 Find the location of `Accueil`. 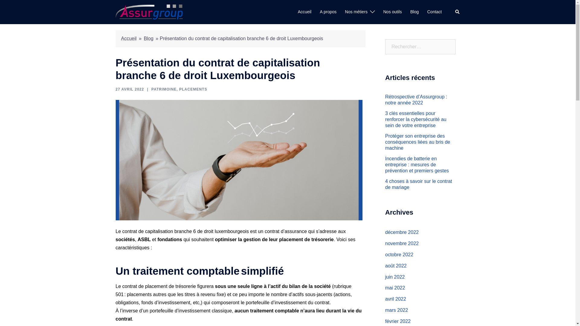

Accueil is located at coordinates (129, 39).